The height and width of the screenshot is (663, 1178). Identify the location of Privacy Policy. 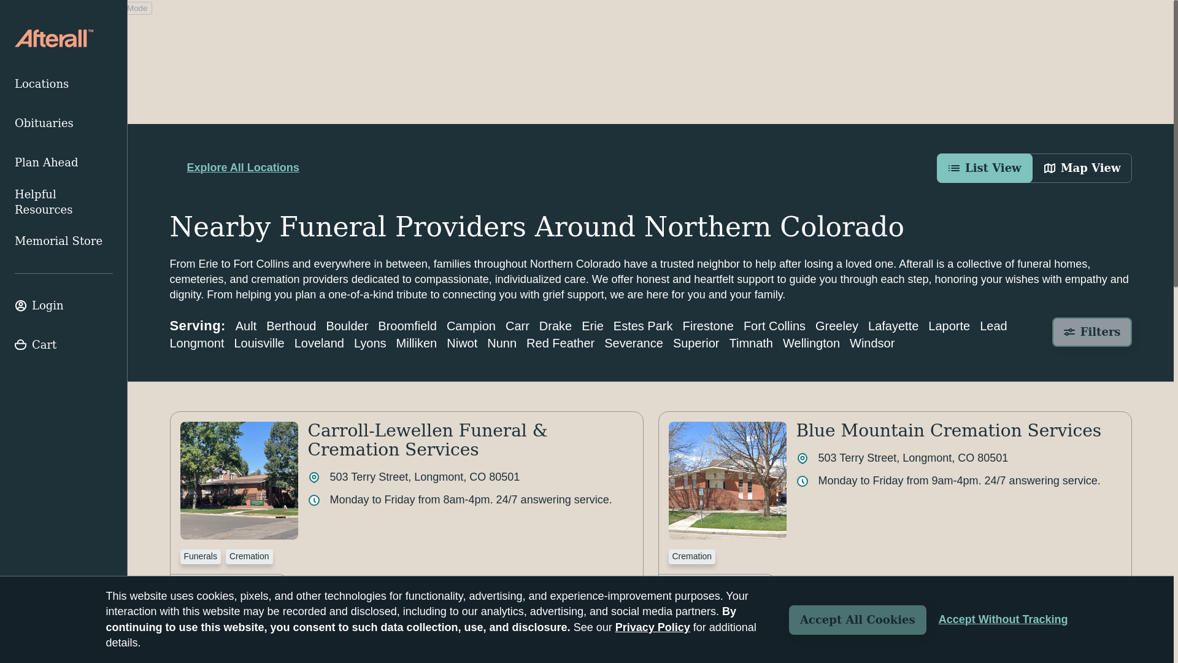
(653, 627).